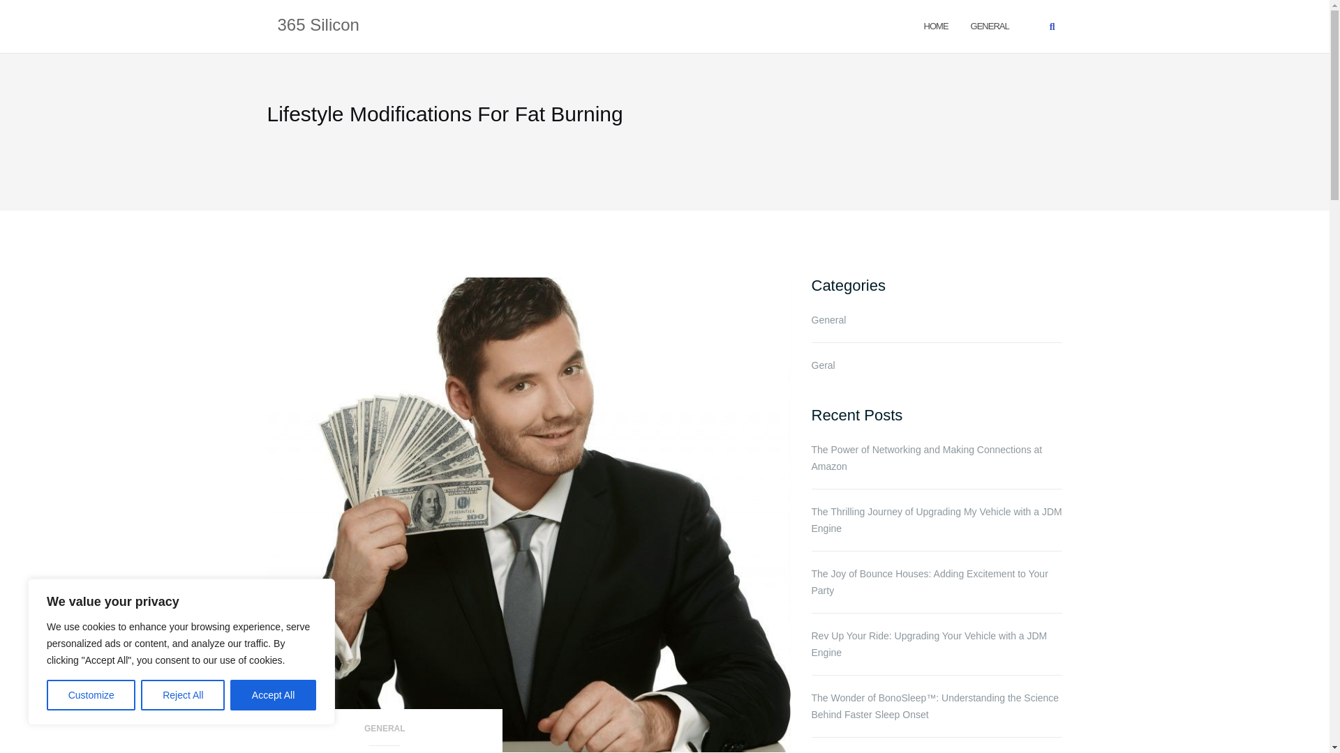 The image size is (1340, 753). Describe the element at coordinates (990, 25) in the screenshot. I see `GENERAL` at that location.